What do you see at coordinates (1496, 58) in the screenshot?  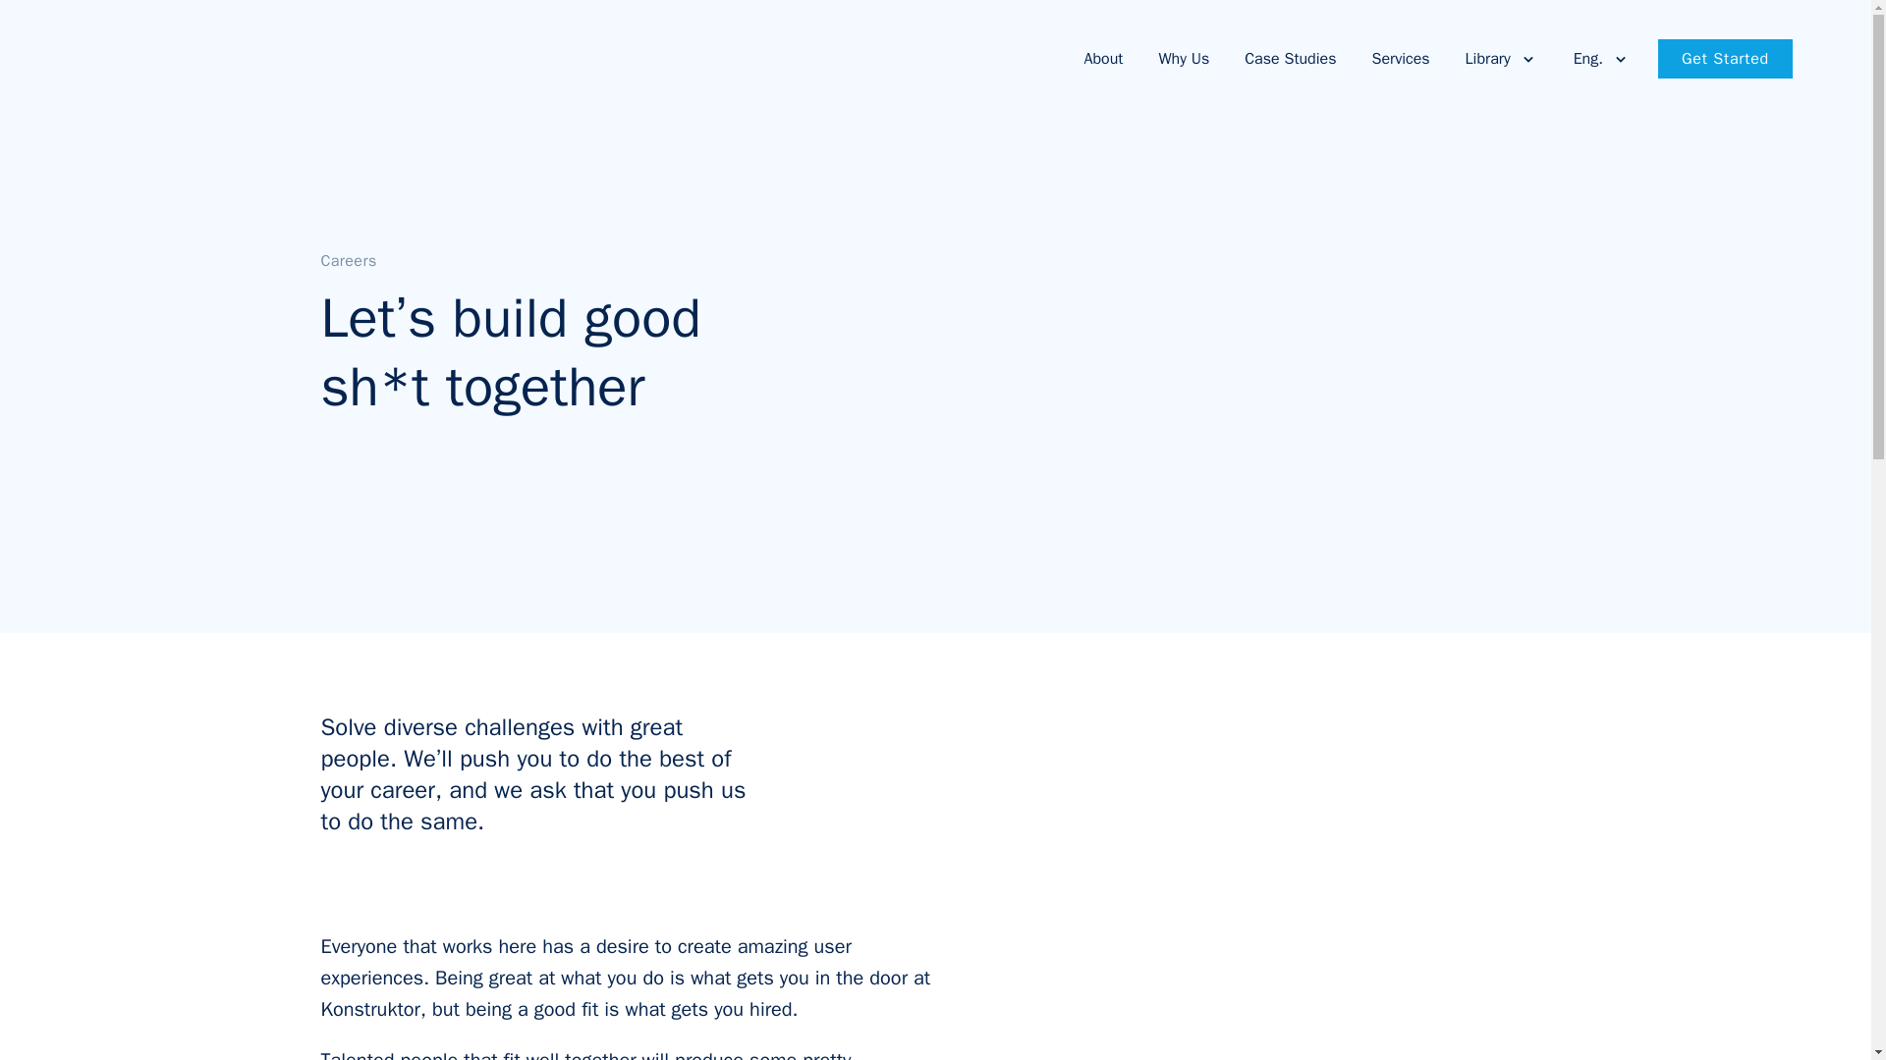 I see `Library` at bounding box center [1496, 58].